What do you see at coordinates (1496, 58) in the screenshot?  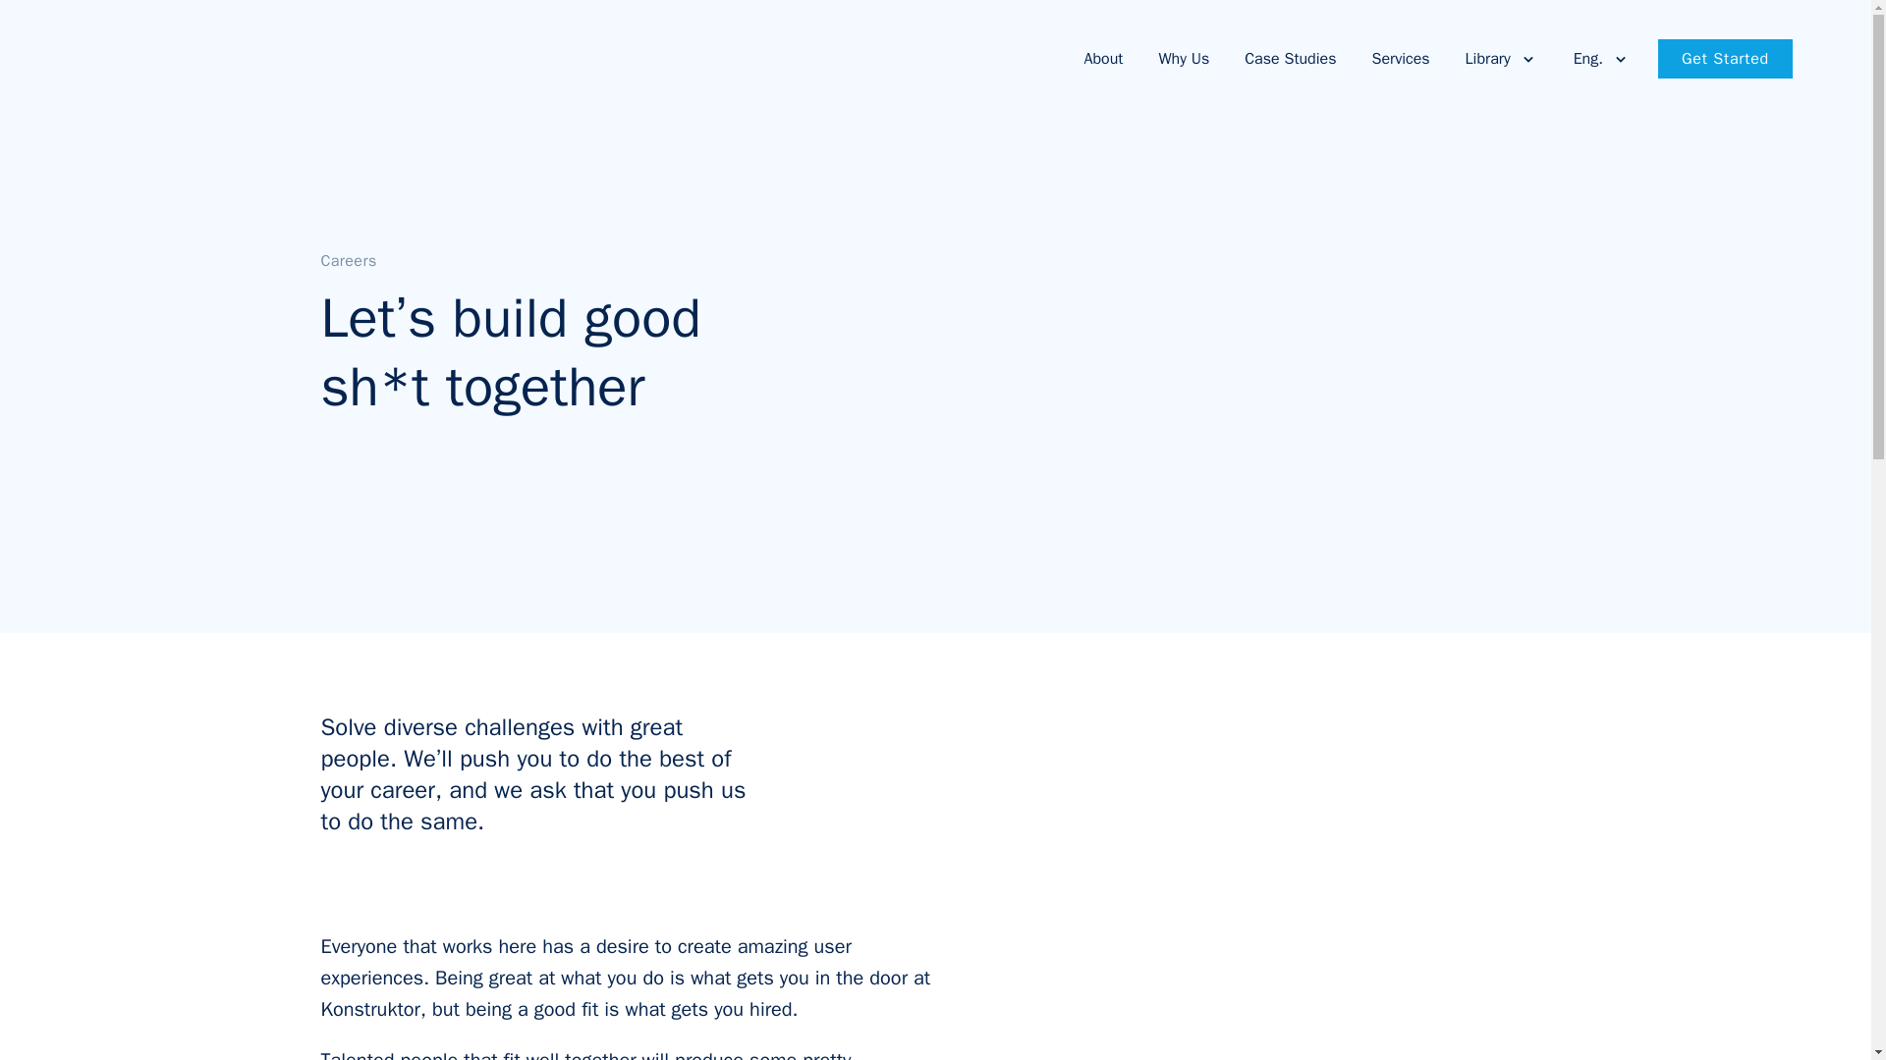 I see `Library` at bounding box center [1496, 58].